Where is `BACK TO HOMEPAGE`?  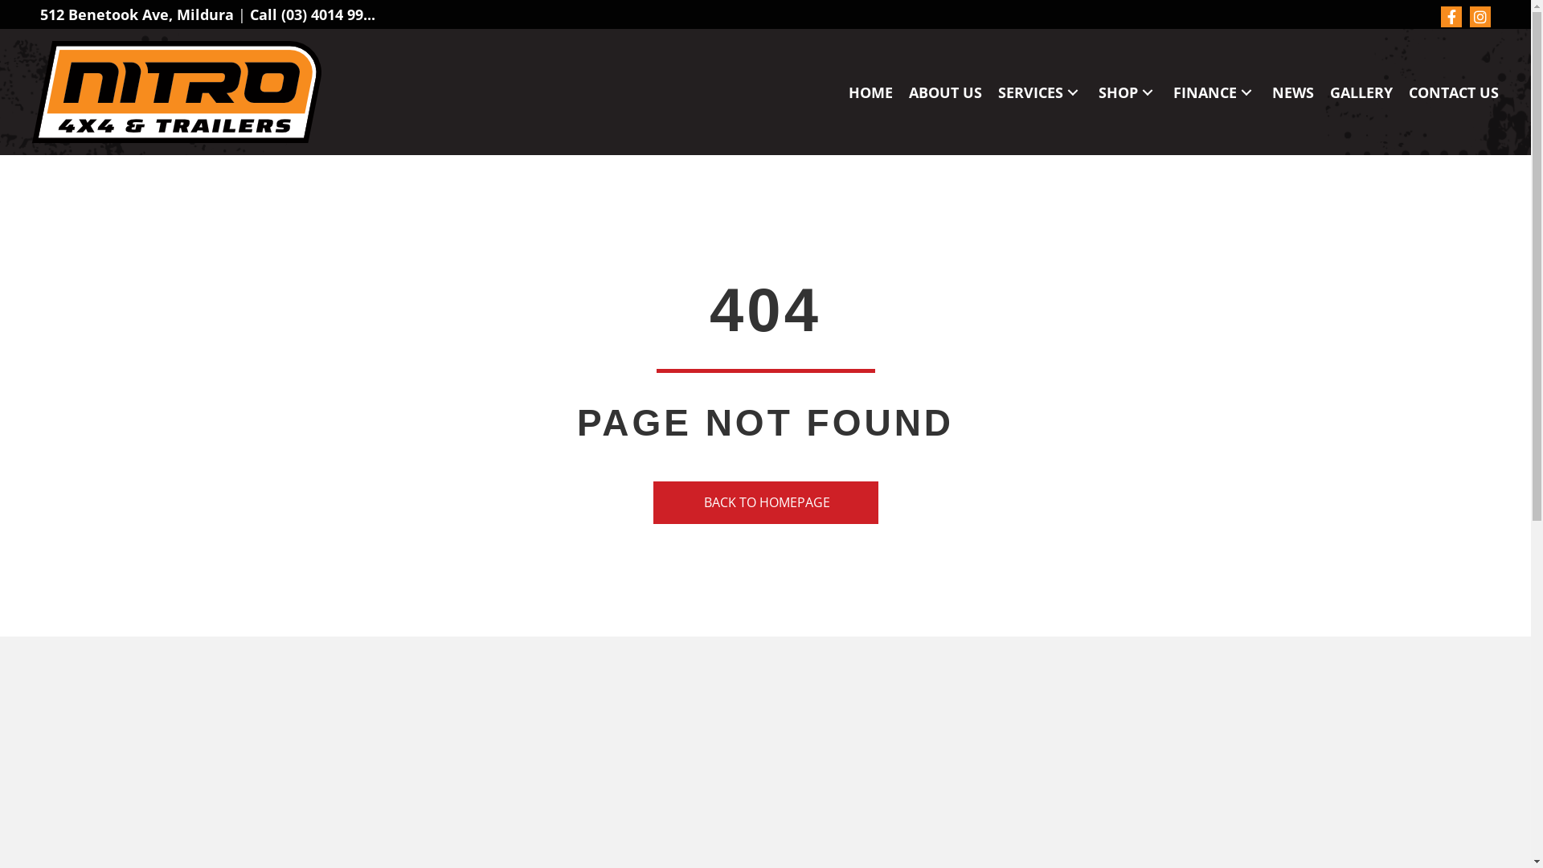 BACK TO HOMEPAGE is located at coordinates (765, 503).